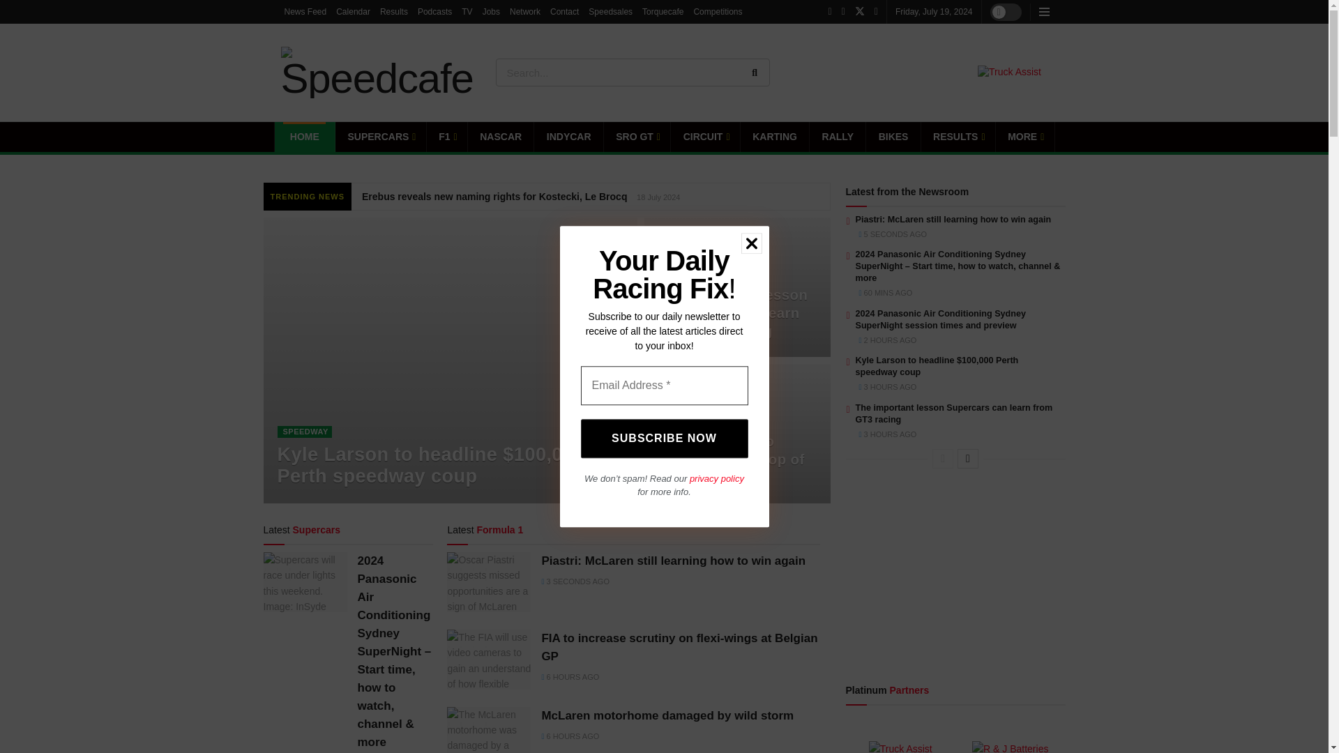  I want to click on Speedsales, so click(610, 11).